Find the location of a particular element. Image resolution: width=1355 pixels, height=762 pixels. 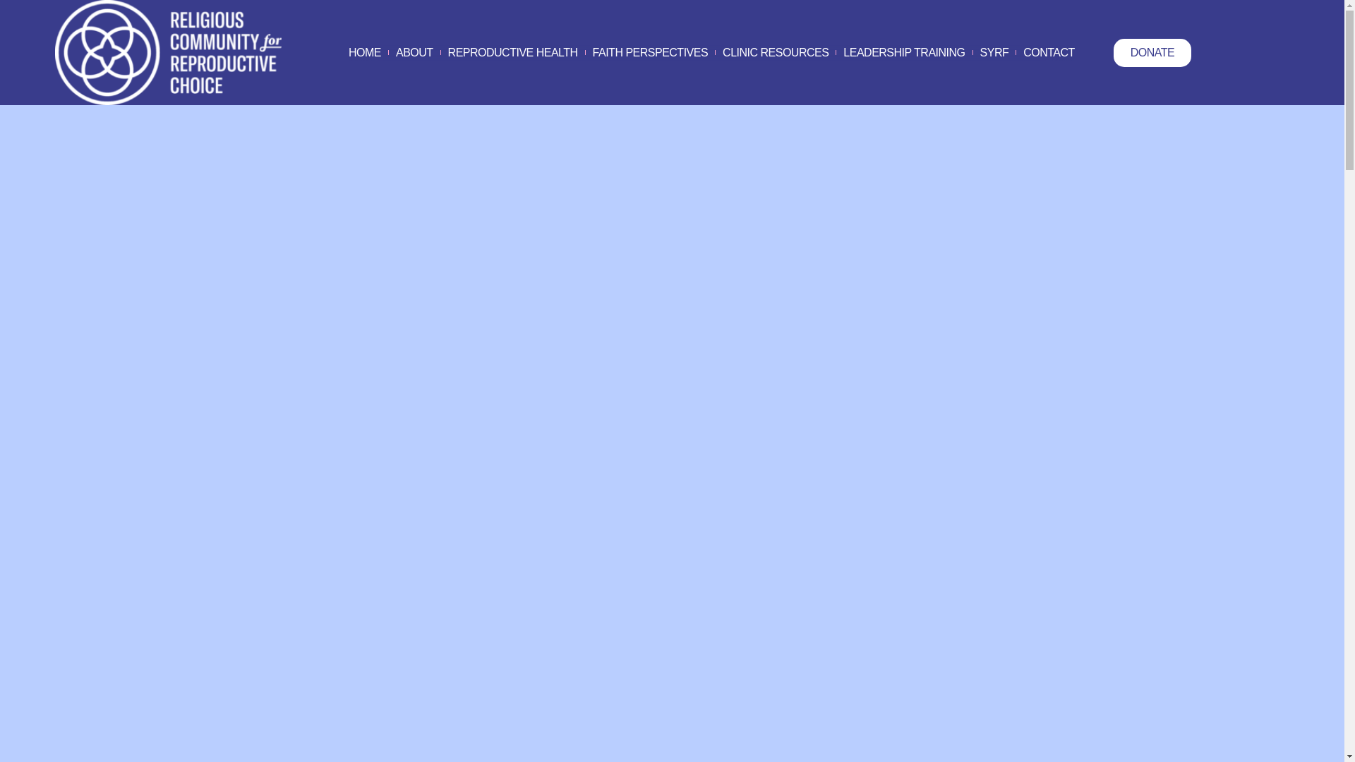

HOME is located at coordinates (364, 52).